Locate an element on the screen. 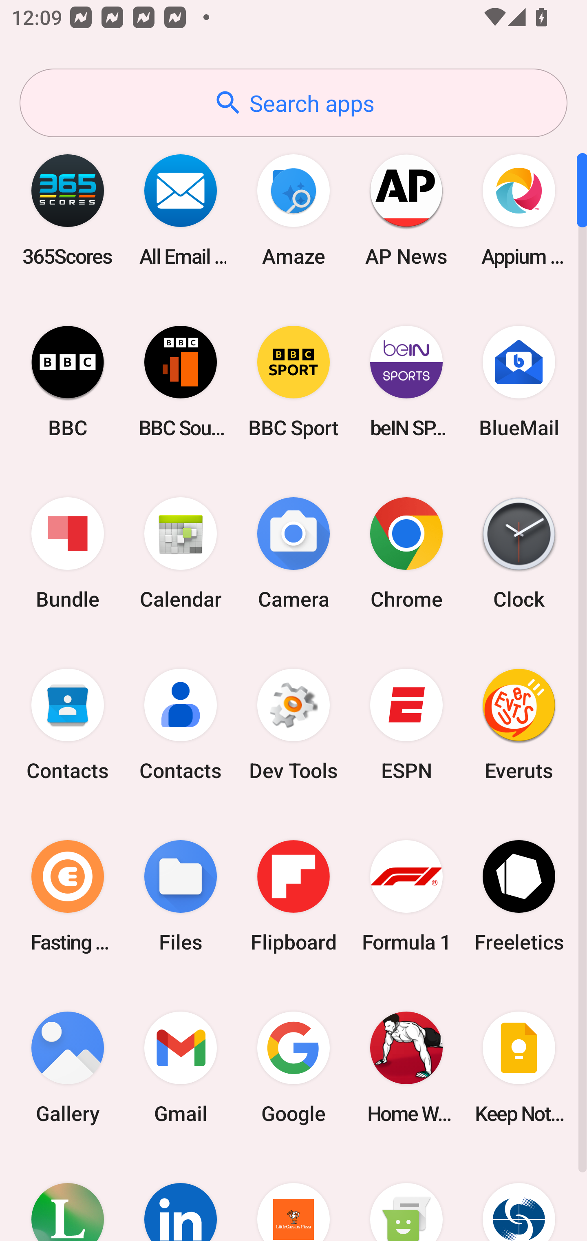 The image size is (587, 1241). Dev Tools is located at coordinates (293, 725).